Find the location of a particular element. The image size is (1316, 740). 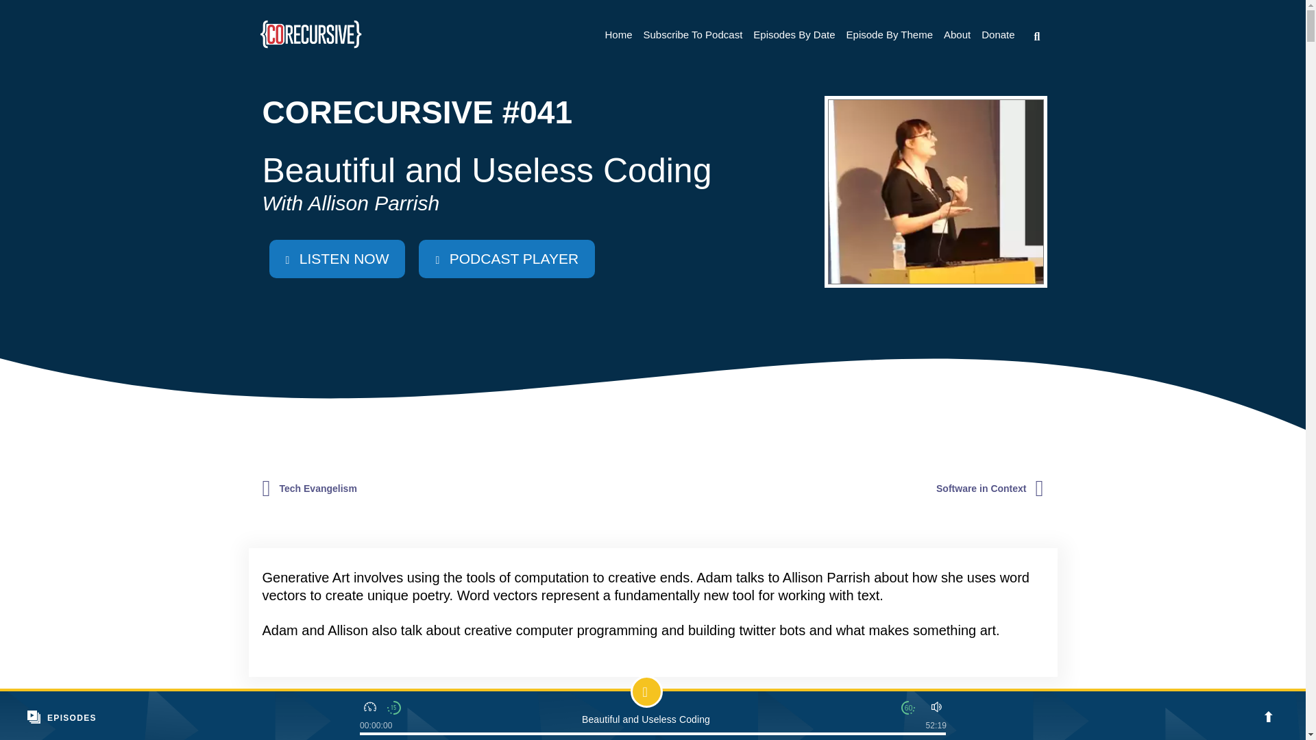

PODCAST PLAYER is located at coordinates (506, 259).